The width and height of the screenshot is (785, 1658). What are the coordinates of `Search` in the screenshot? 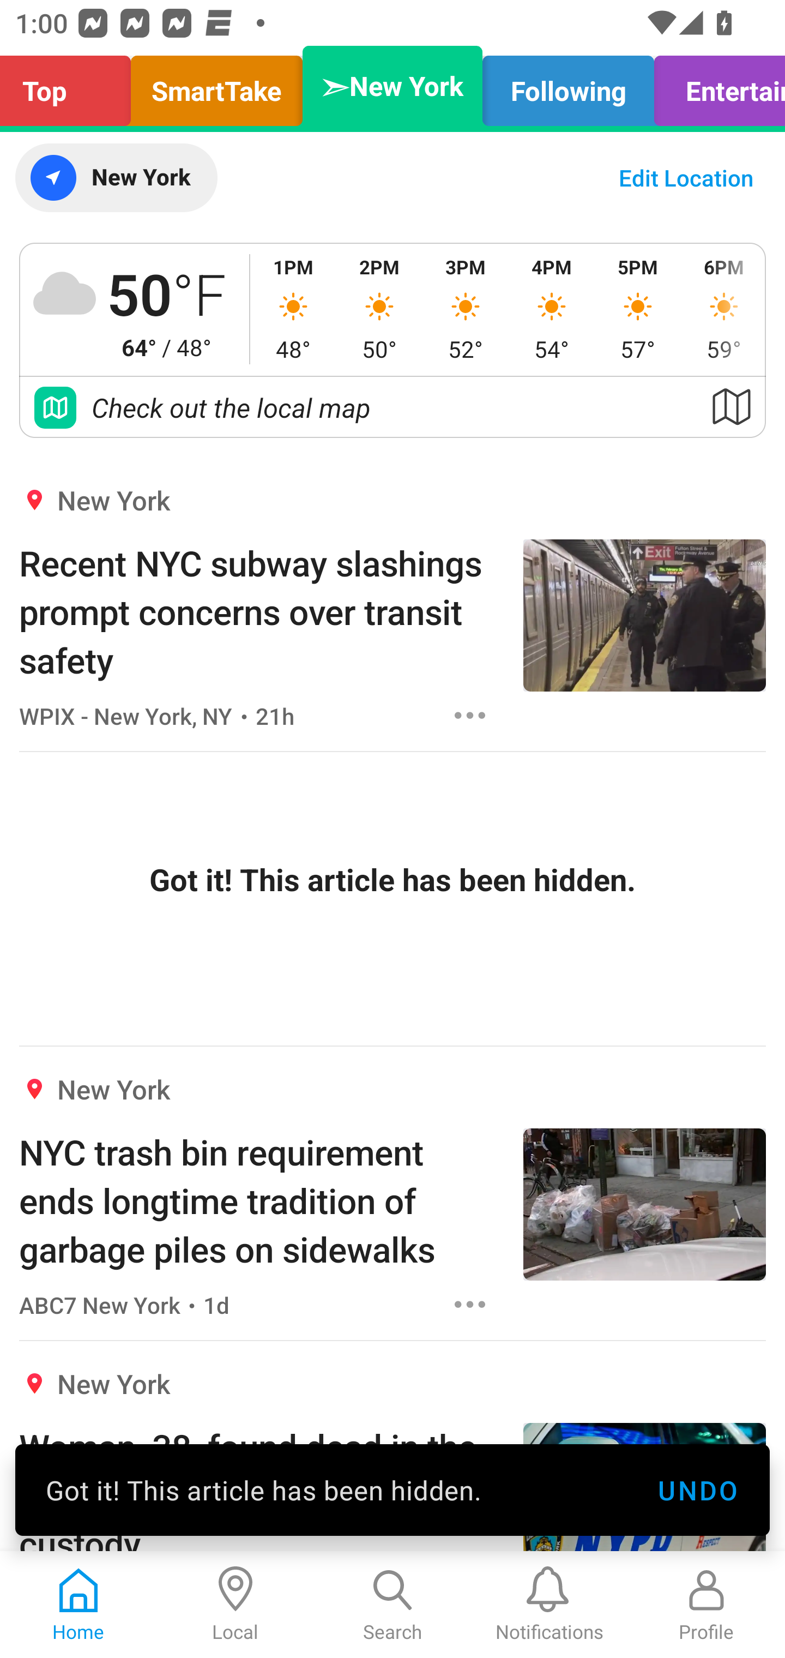 It's located at (392, 1605).